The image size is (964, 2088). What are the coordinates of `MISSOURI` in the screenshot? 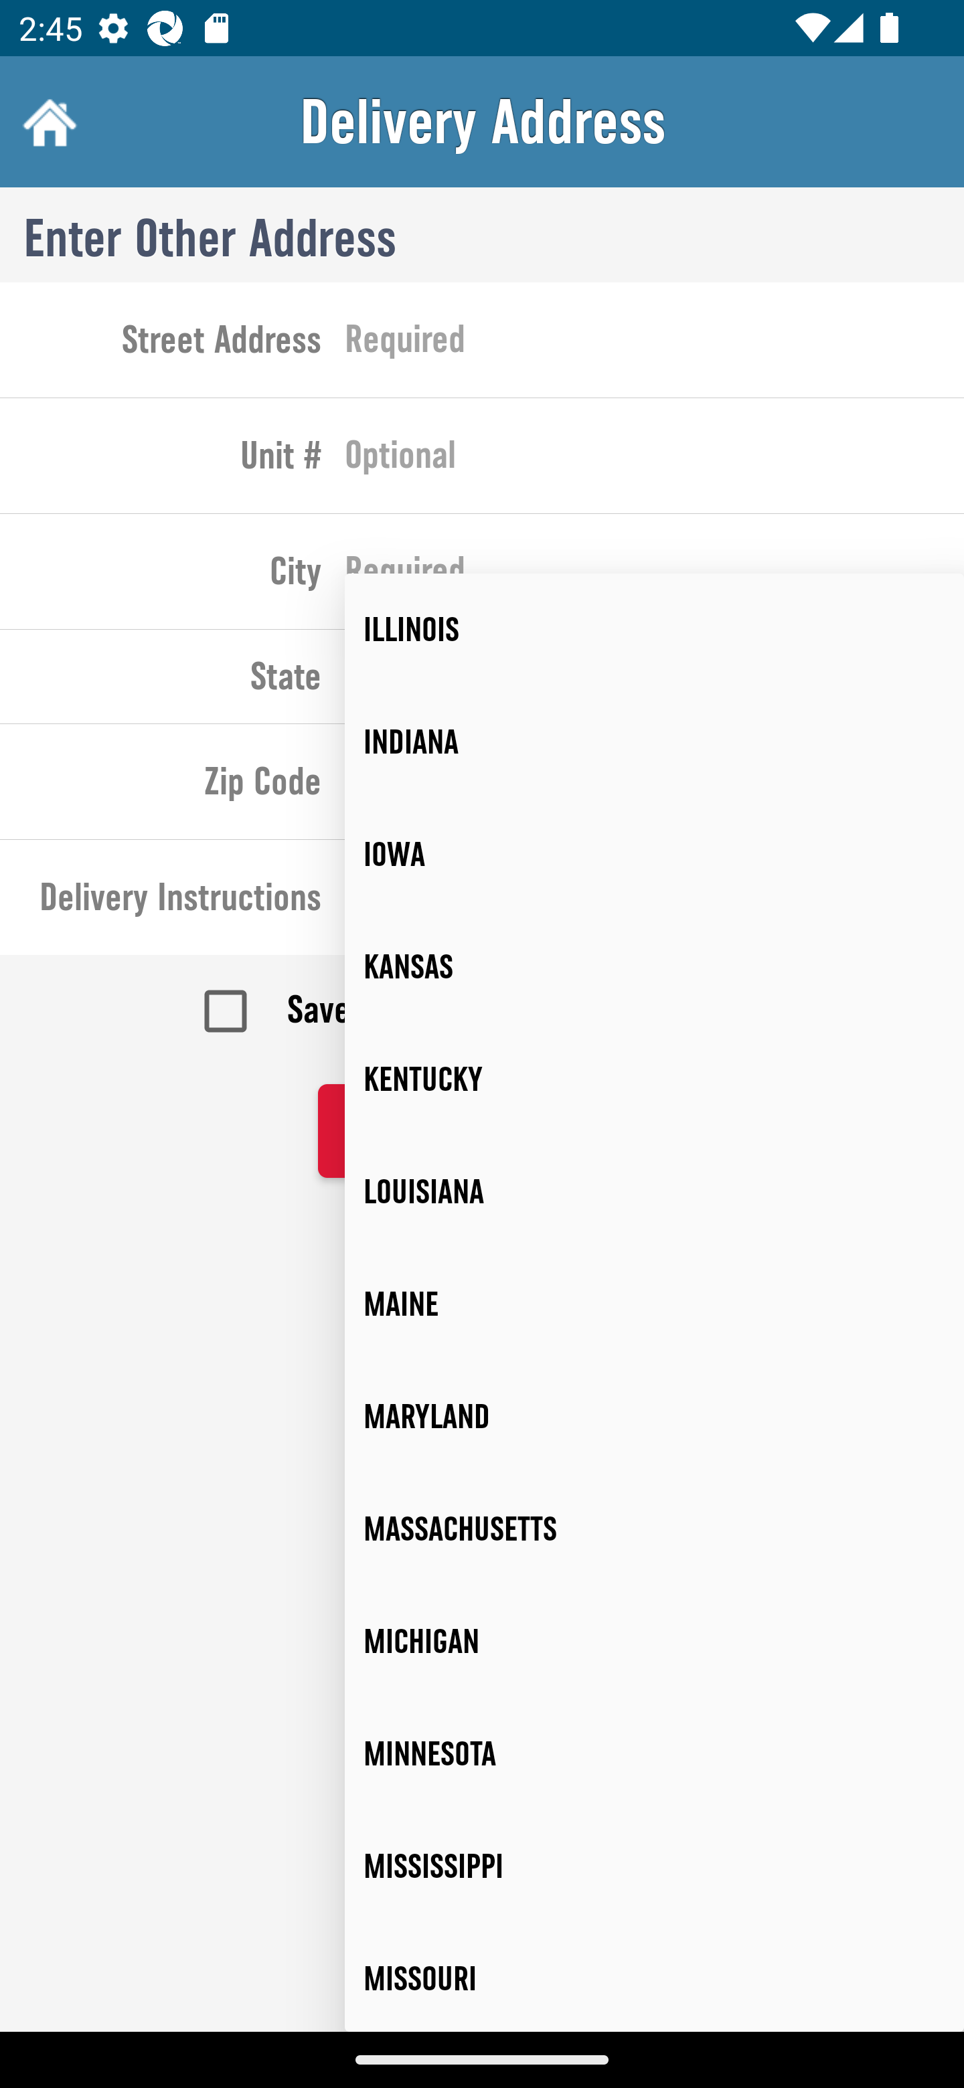 It's located at (655, 1977).